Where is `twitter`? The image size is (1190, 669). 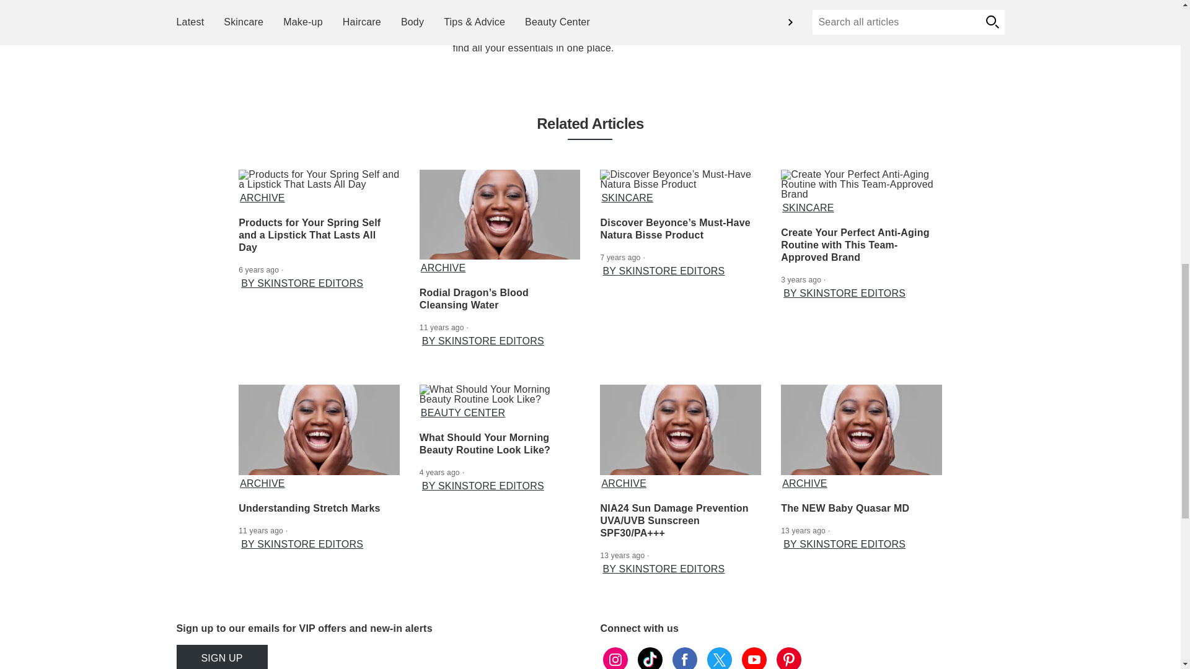 twitter is located at coordinates (719, 657).